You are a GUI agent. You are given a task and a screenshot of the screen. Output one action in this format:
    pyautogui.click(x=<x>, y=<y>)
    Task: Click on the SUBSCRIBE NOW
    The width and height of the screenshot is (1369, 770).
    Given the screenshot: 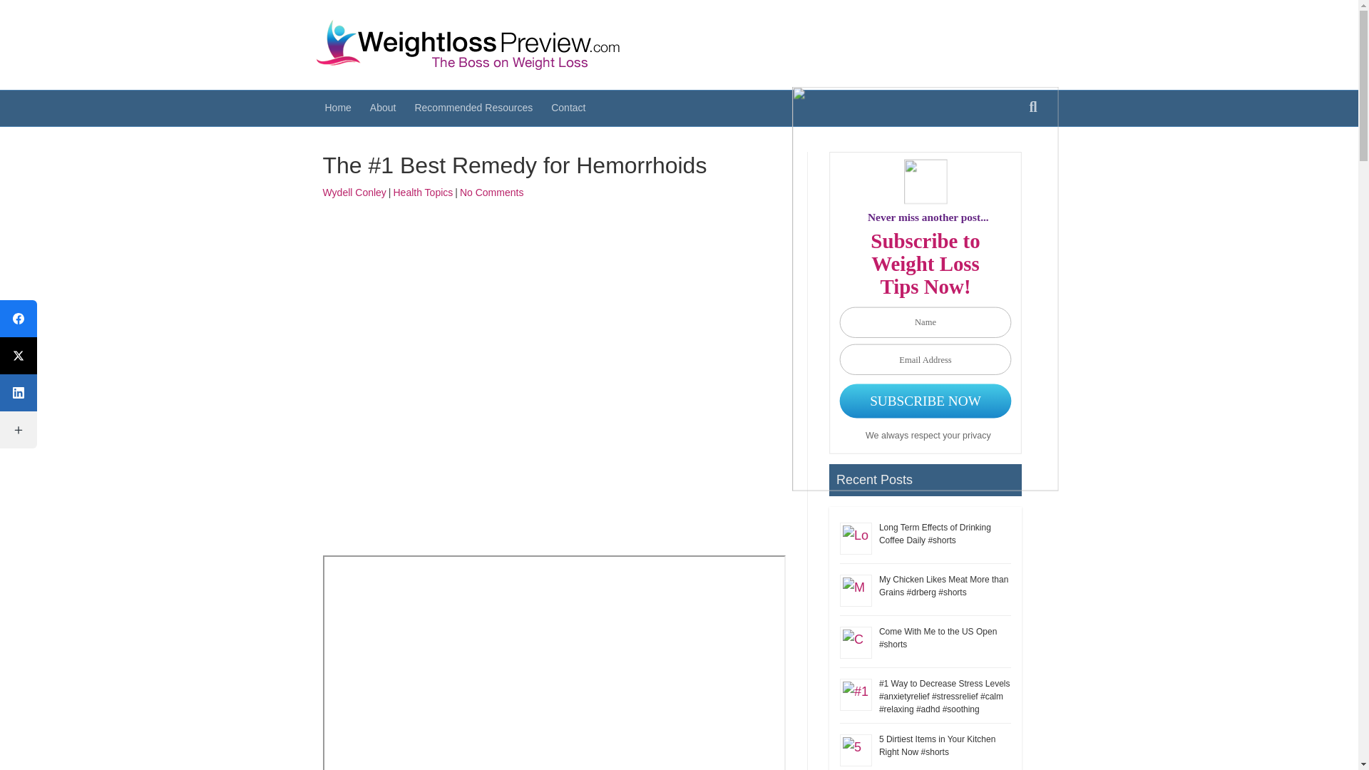 What is the action you would take?
    pyautogui.click(x=928, y=401)
    